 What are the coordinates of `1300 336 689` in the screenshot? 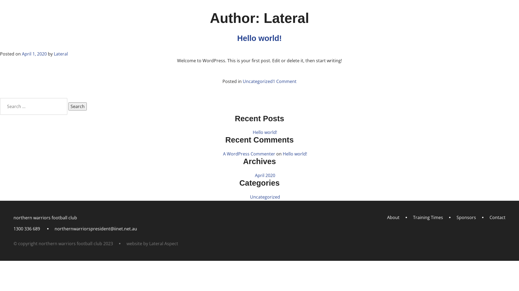 It's located at (27, 229).